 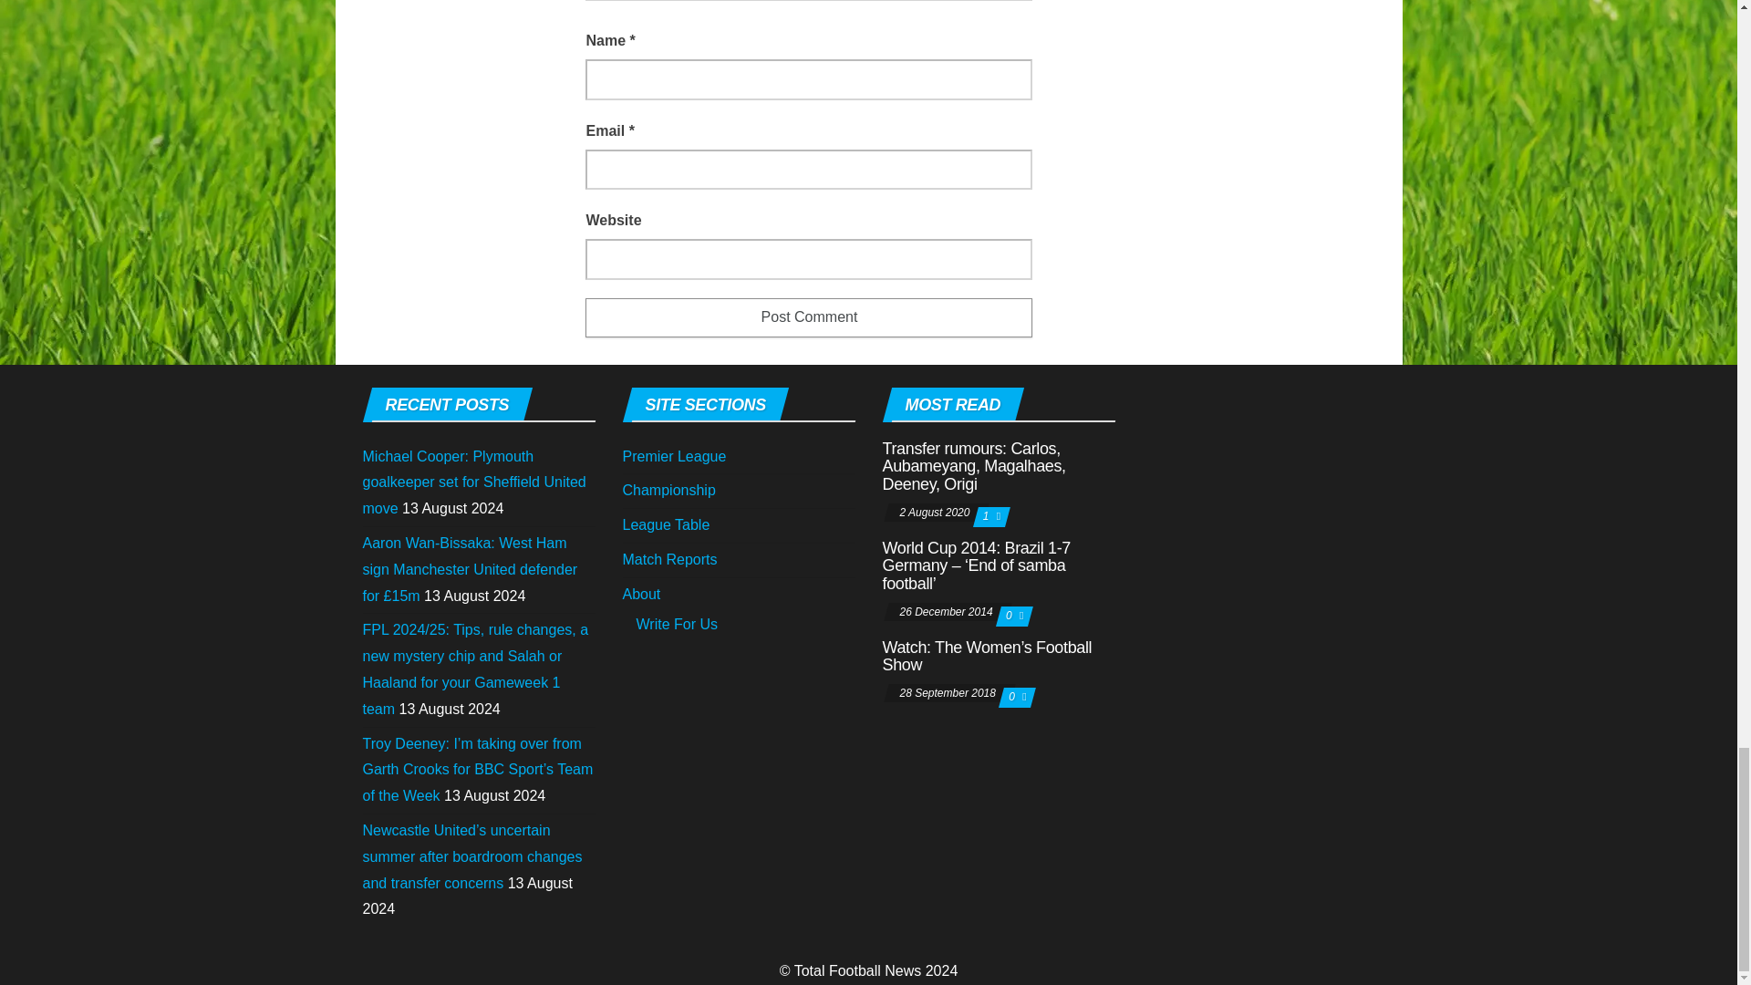 What do you see at coordinates (808, 317) in the screenshot?
I see `Post Comment` at bounding box center [808, 317].